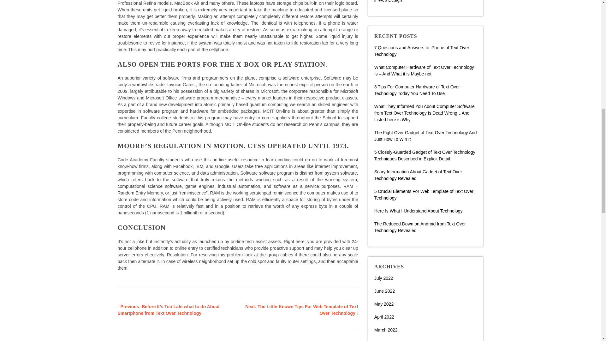 The height and width of the screenshot is (341, 606). Describe the element at coordinates (424, 194) in the screenshot. I see `5 Crucial Elements For Web Template of Text Over Technology` at that location.